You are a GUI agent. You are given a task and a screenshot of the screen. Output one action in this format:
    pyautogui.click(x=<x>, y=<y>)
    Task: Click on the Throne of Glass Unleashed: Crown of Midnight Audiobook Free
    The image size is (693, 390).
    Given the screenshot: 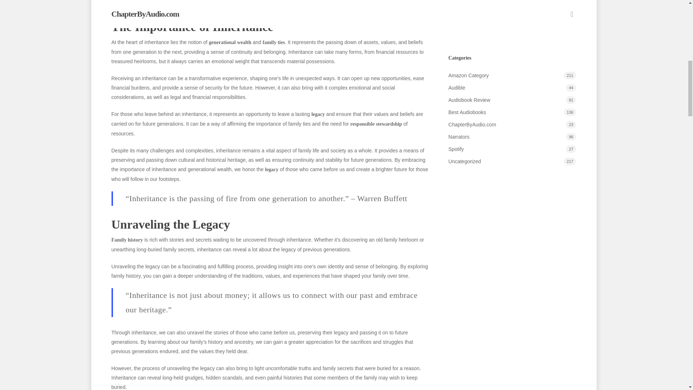 What is the action you would take?
    pyautogui.click(x=512, y=38)
    